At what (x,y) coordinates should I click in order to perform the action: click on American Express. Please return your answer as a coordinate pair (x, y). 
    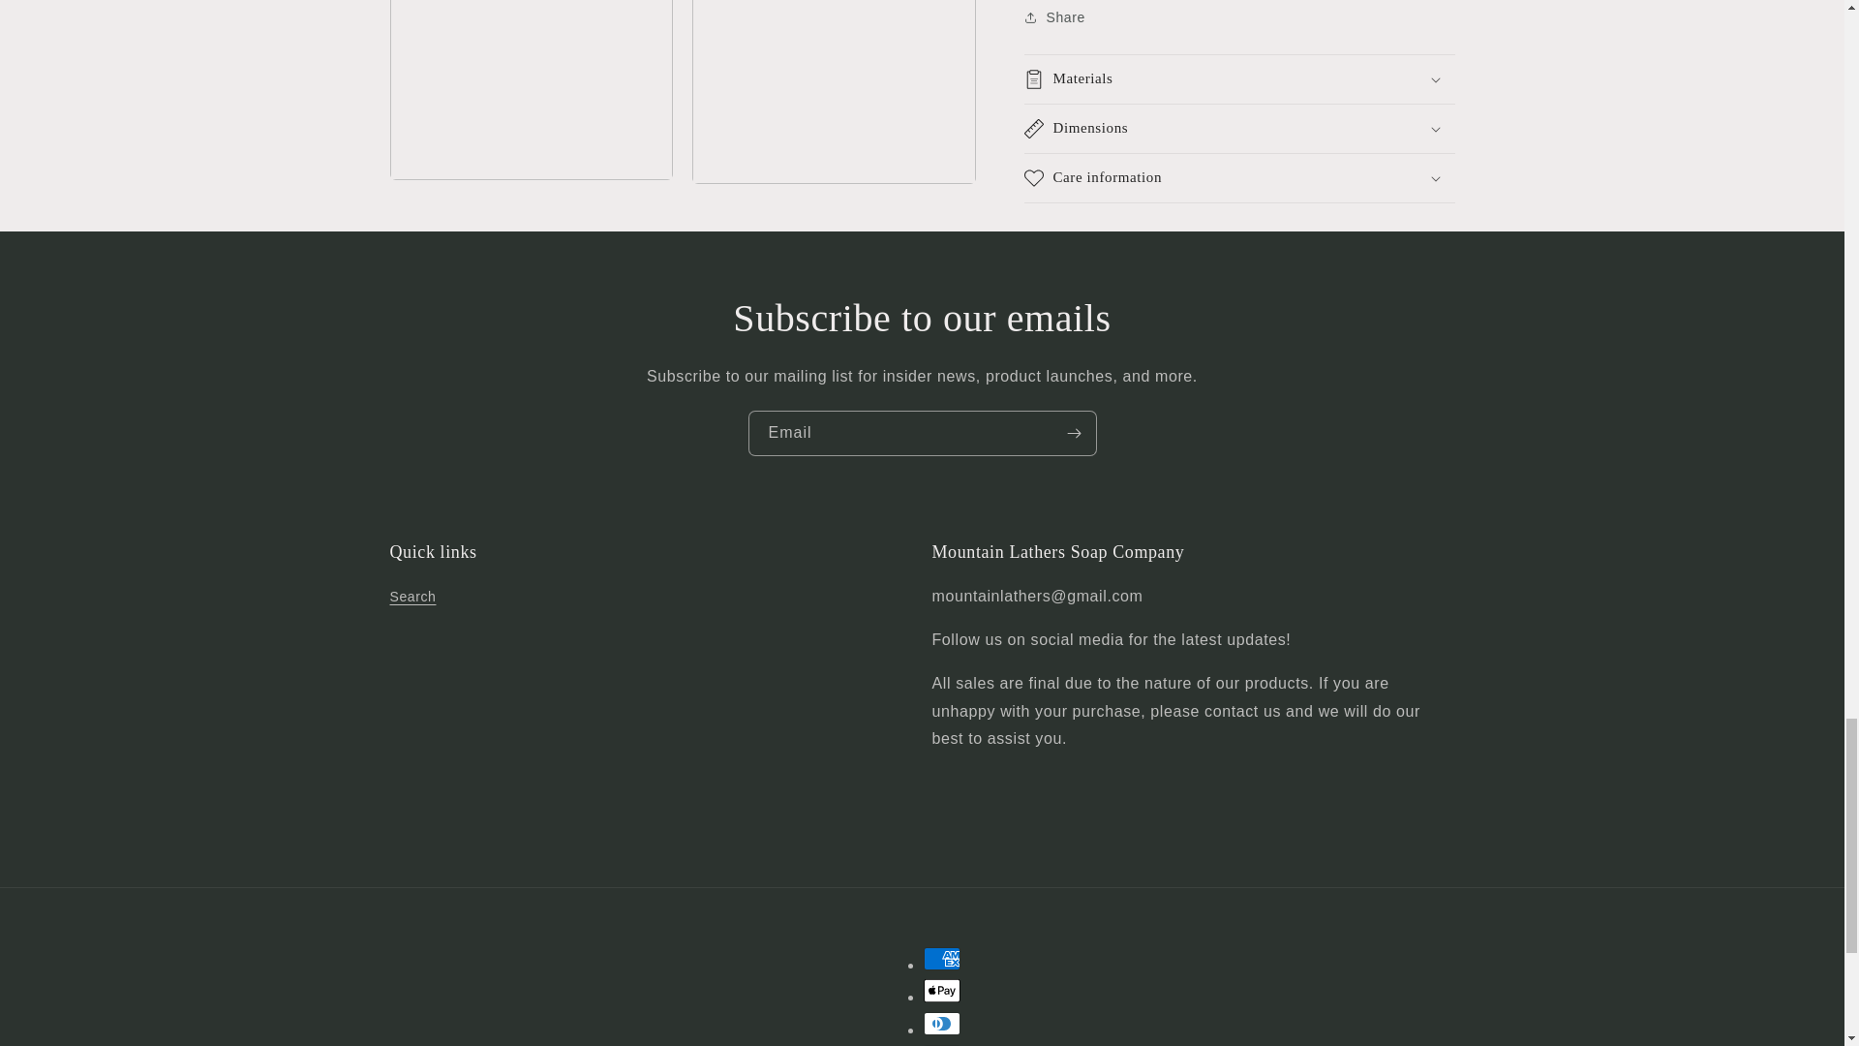
    Looking at the image, I should click on (942, 959).